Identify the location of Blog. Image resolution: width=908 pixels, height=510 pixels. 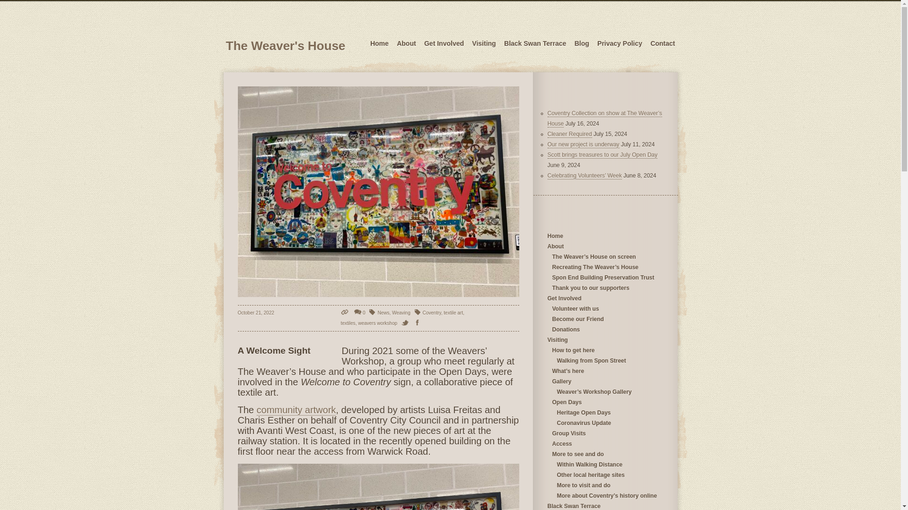
(582, 43).